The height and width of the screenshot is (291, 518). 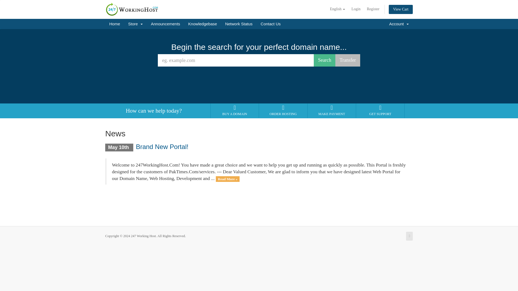 I want to click on Required, so click(x=236, y=60).